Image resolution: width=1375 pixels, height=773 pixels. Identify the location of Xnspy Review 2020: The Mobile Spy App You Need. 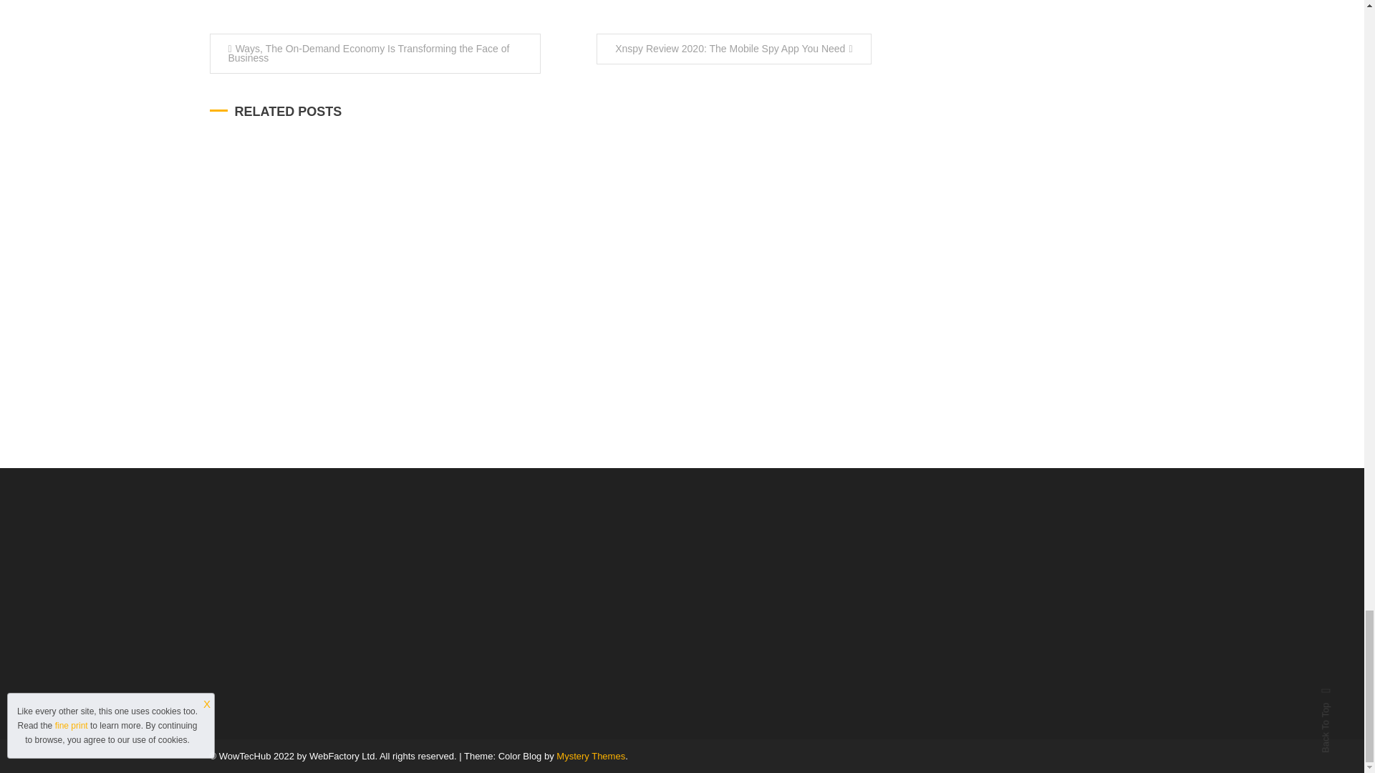
(733, 49).